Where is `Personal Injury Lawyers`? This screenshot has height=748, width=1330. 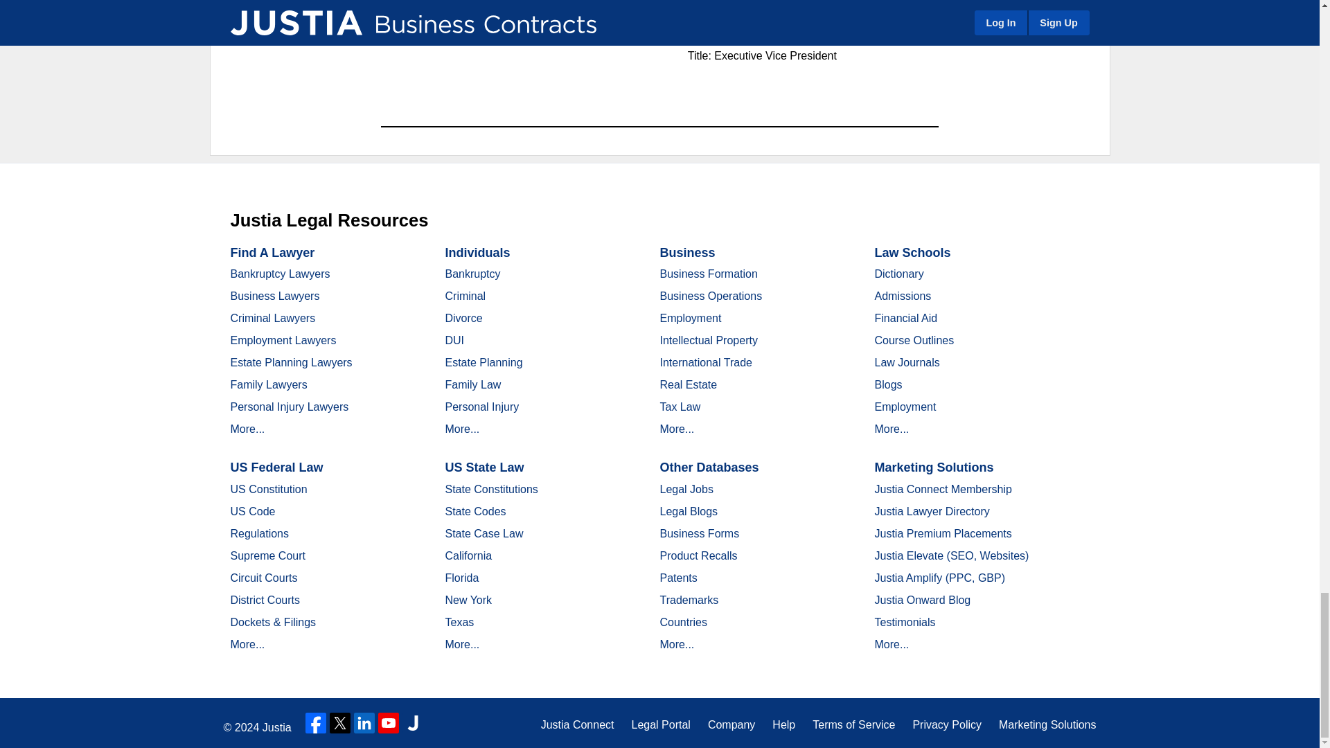
Personal Injury Lawyers is located at coordinates (290, 407).